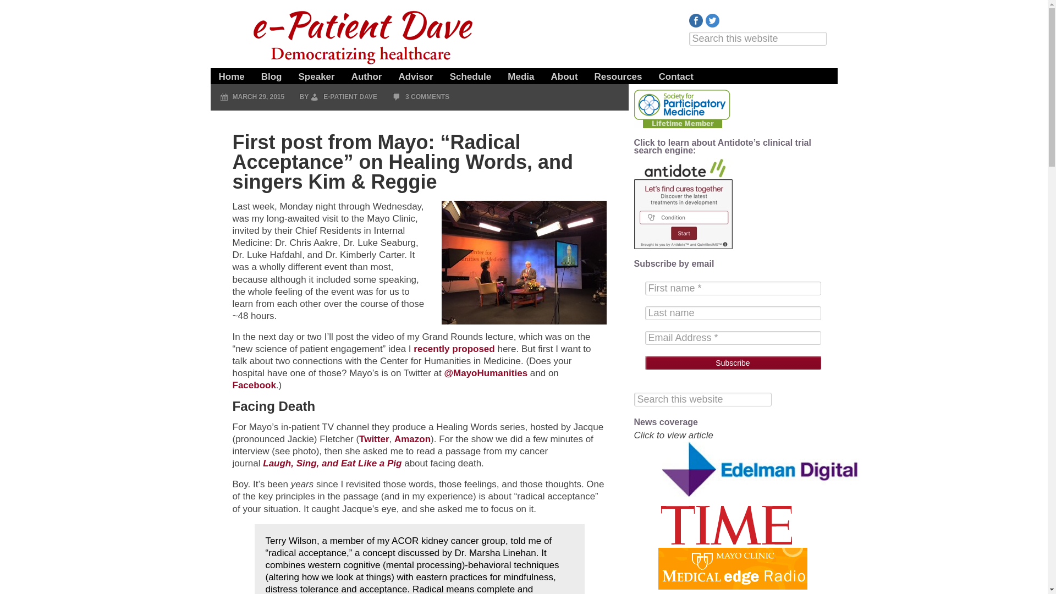  I want to click on Contact, so click(676, 71).